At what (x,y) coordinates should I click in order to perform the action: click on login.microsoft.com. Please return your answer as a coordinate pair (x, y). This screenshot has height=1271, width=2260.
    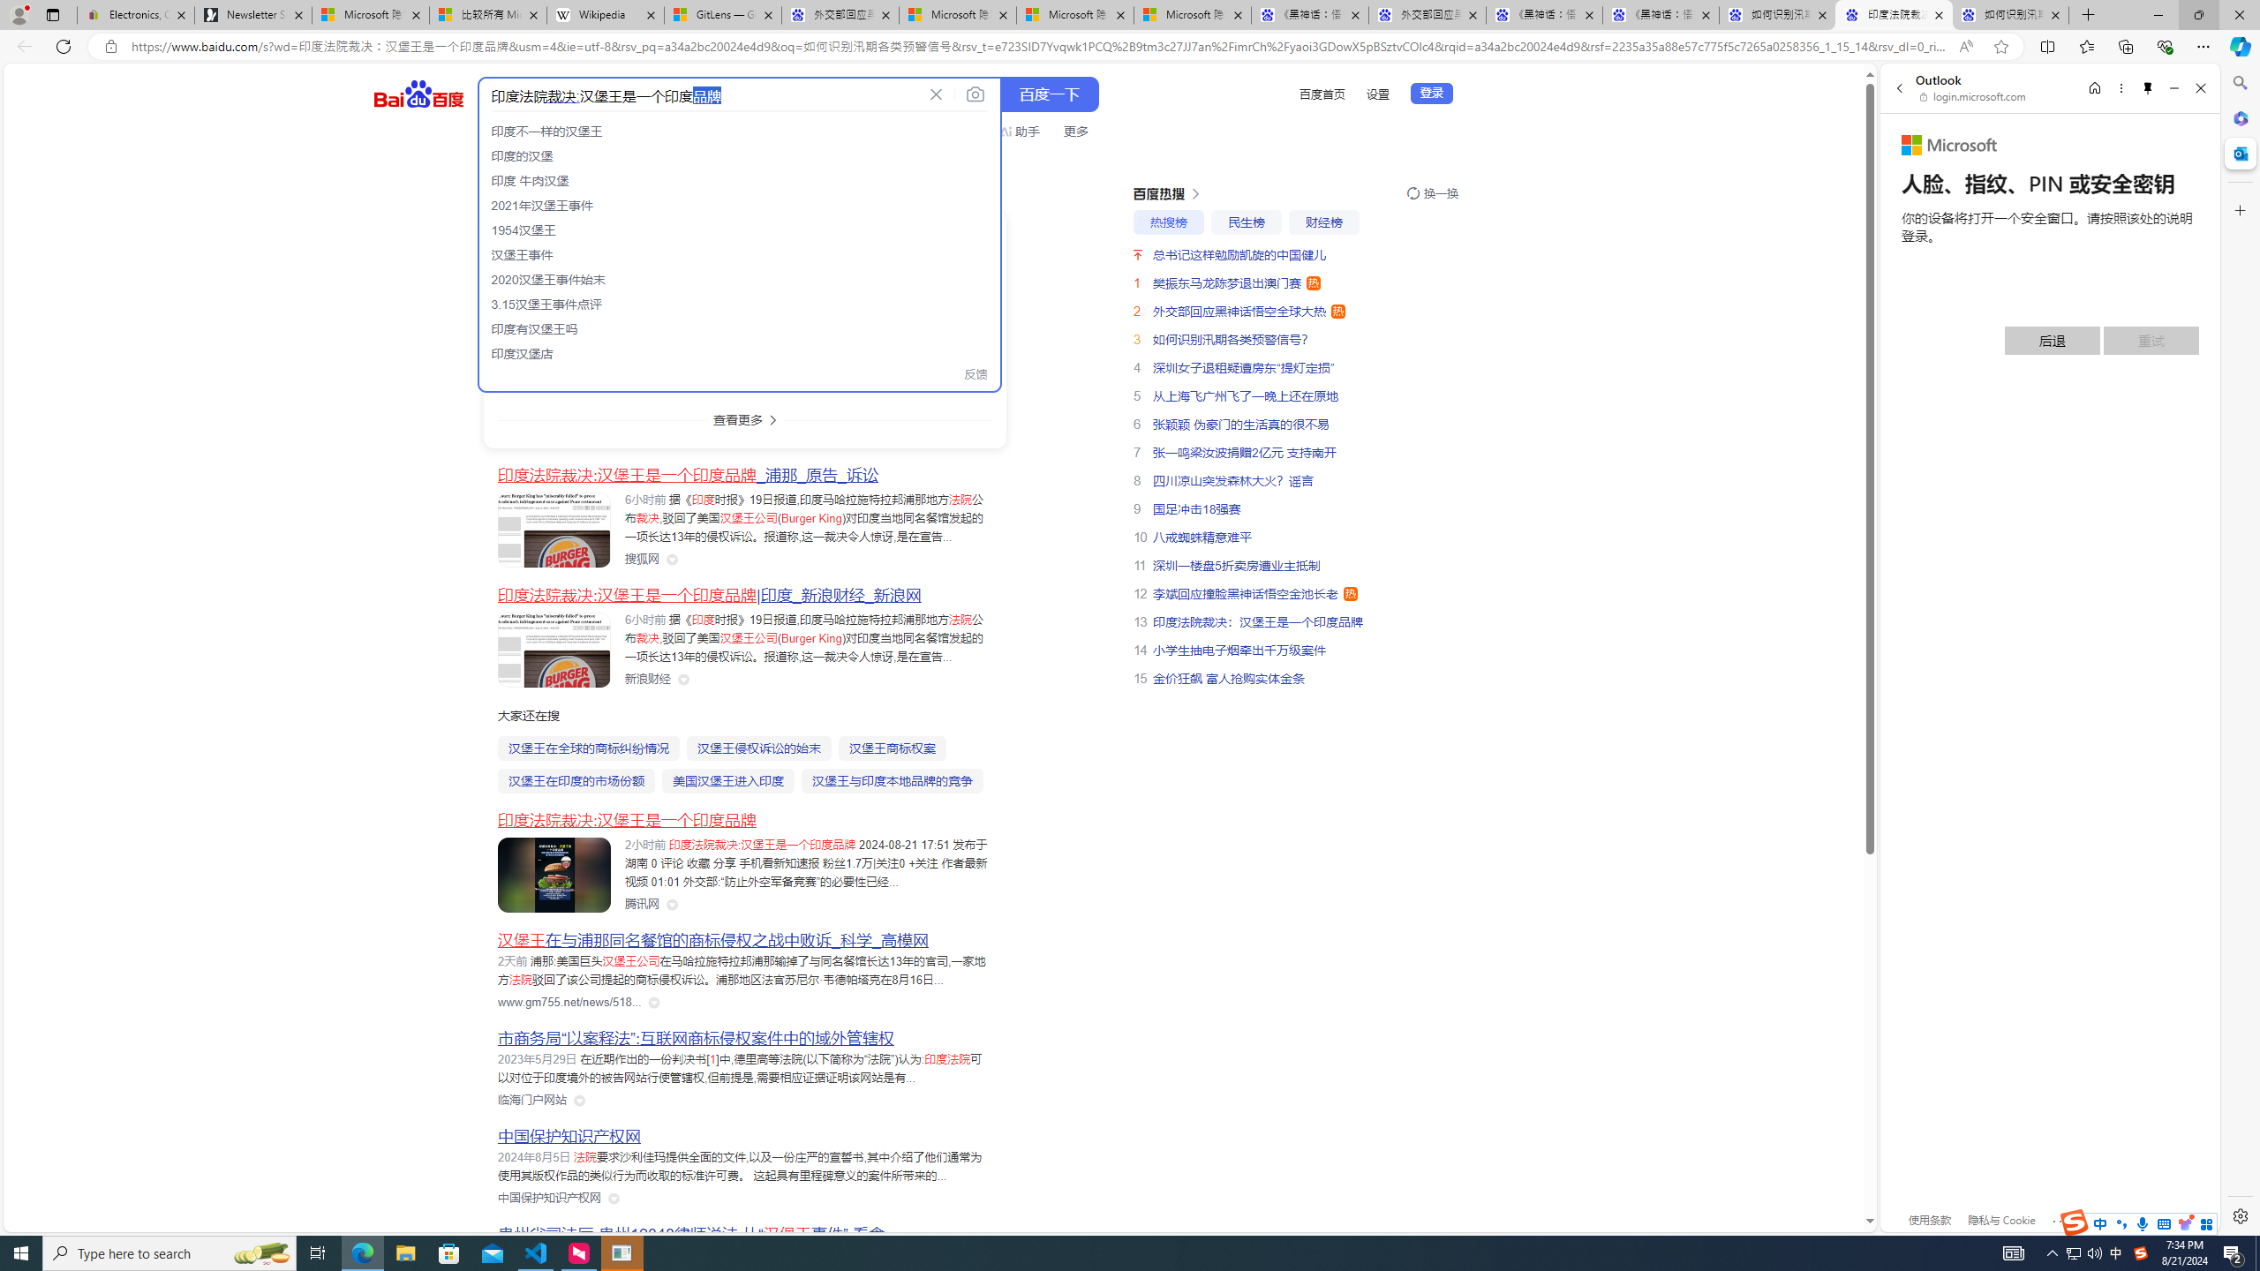
    Looking at the image, I should click on (1974, 96).